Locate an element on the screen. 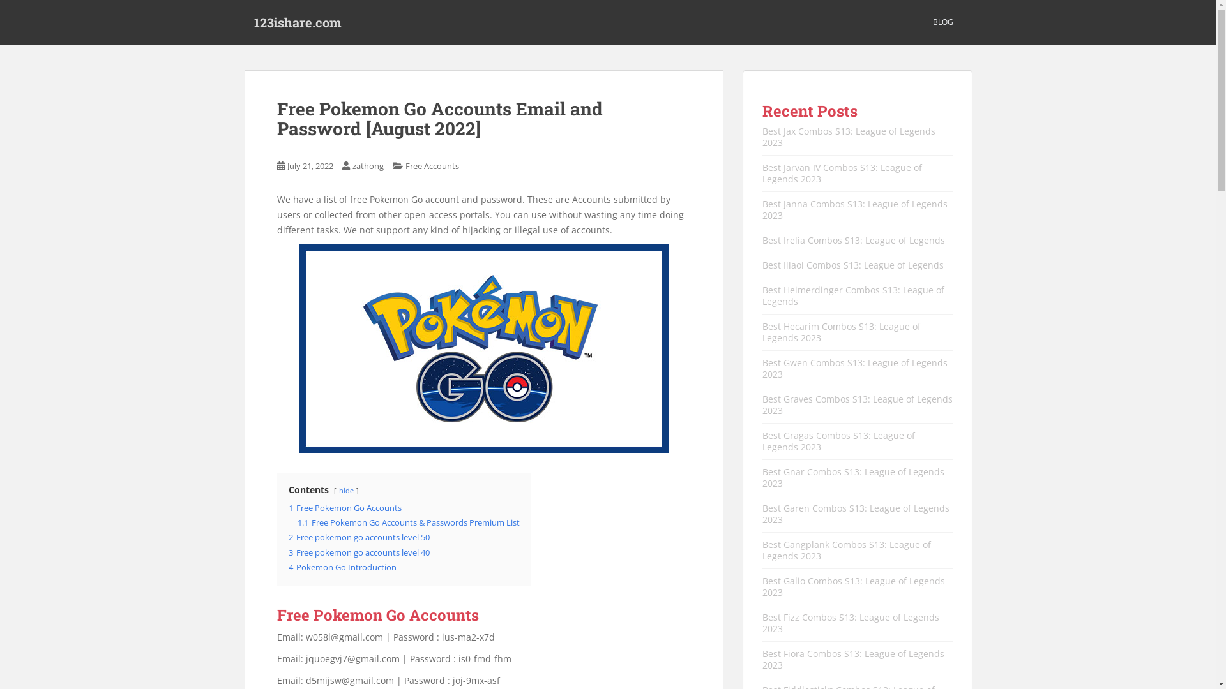  BLOG is located at coordinates (942, 22).